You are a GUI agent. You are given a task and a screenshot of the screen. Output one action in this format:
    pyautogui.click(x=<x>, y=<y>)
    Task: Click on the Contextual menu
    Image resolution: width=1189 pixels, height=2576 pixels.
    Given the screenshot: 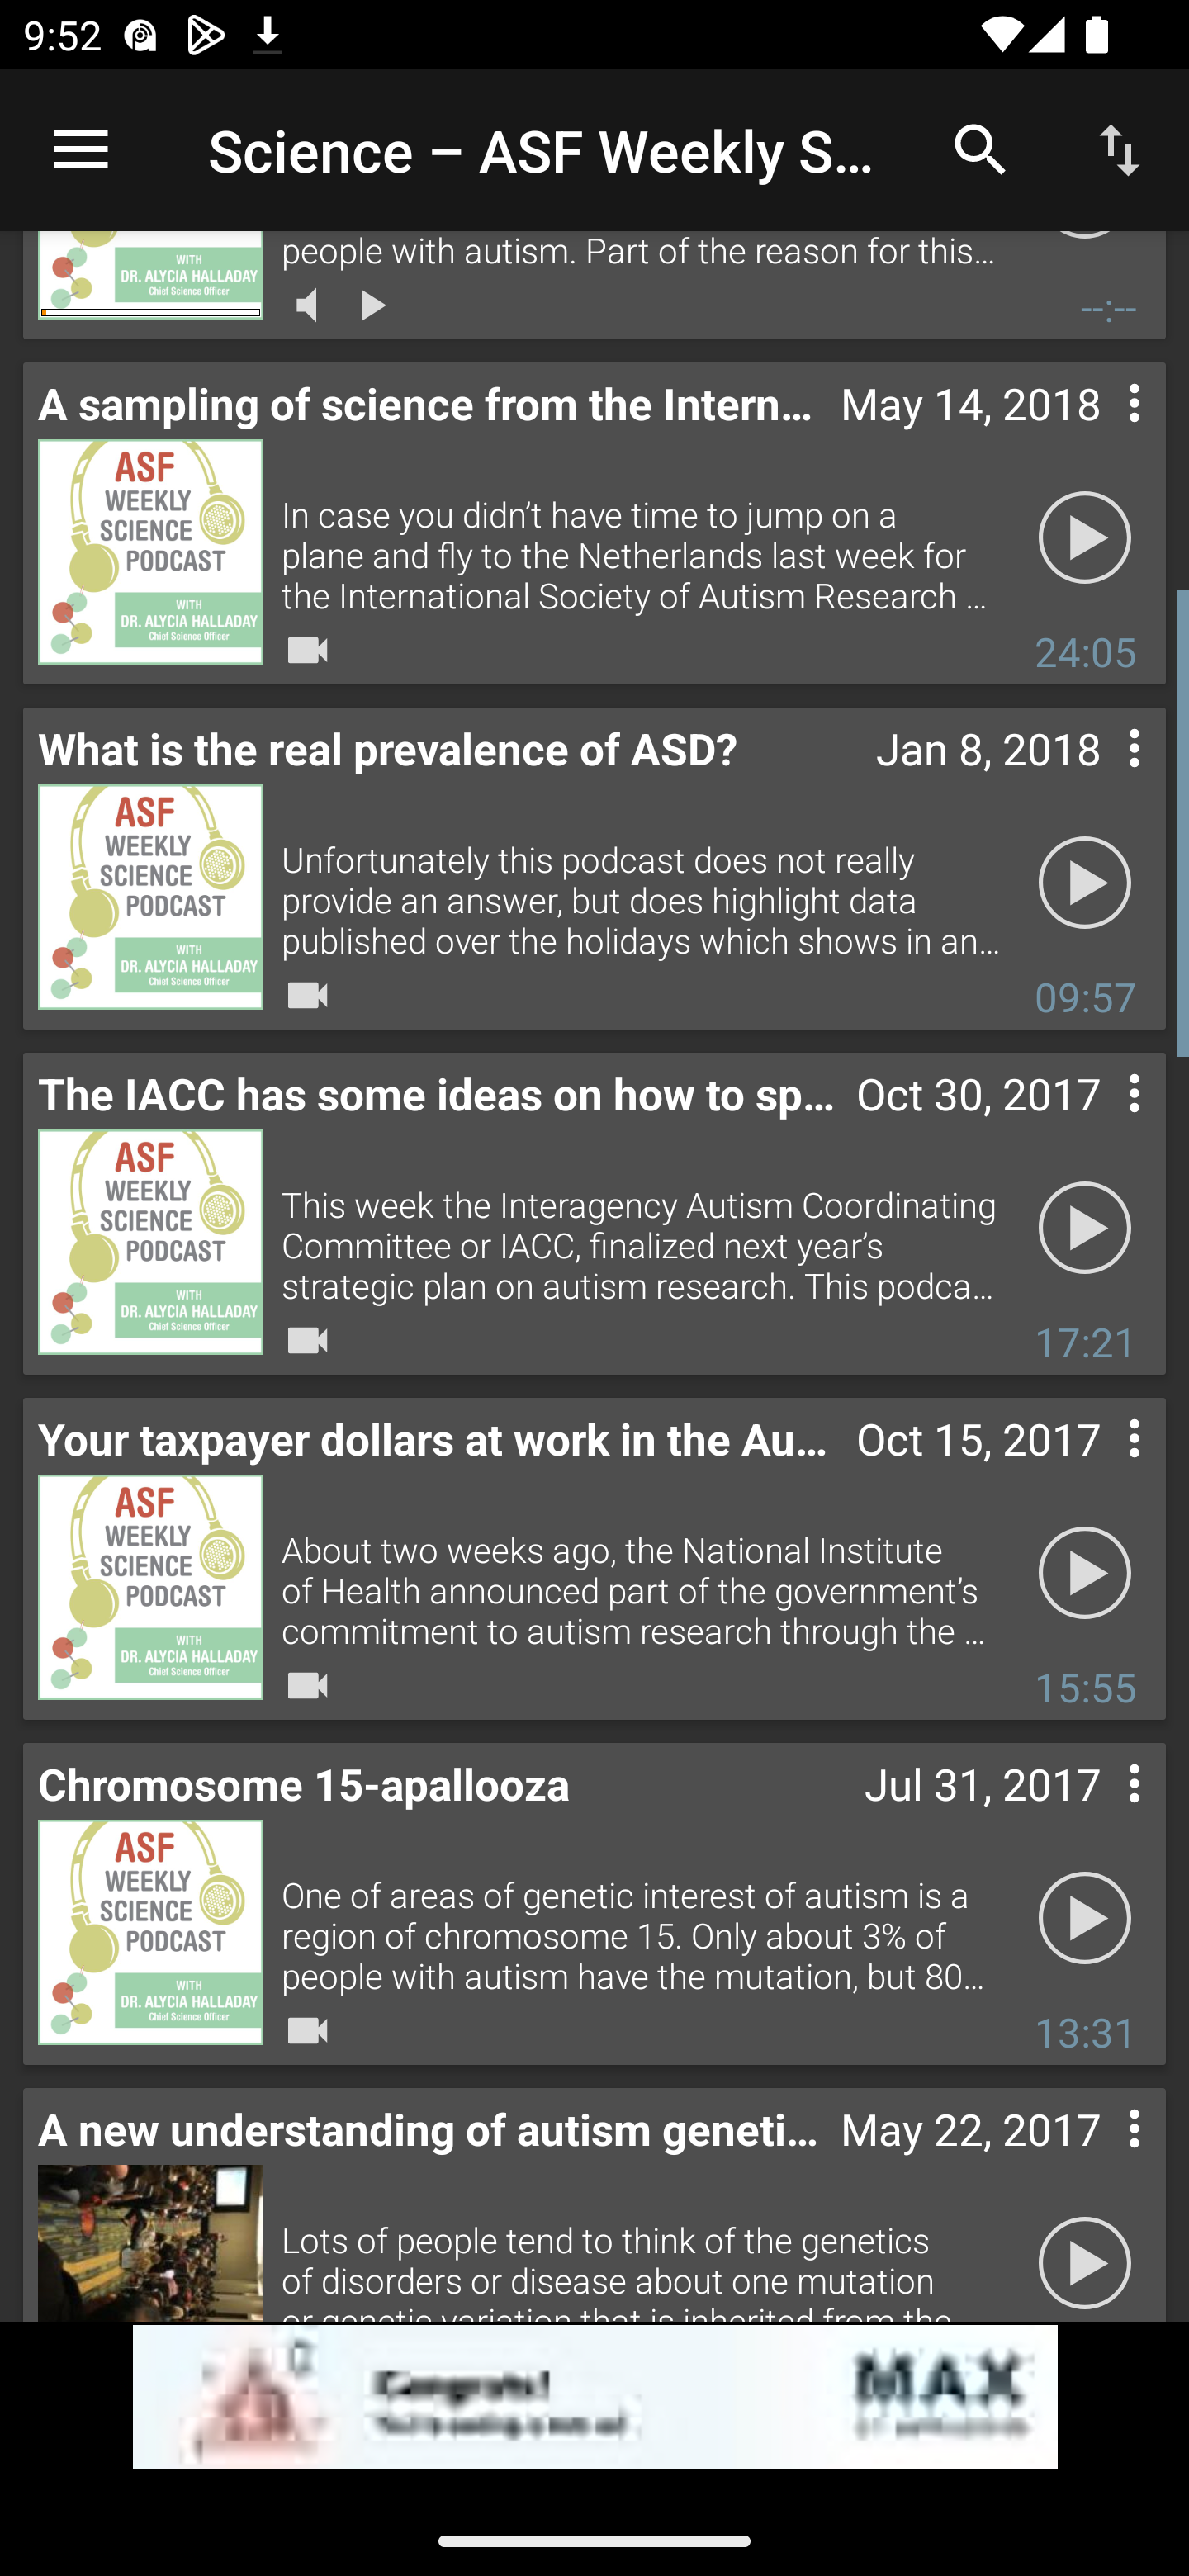 What is the action you would take?
    pyautogui.click(x=1098, y=781)
    